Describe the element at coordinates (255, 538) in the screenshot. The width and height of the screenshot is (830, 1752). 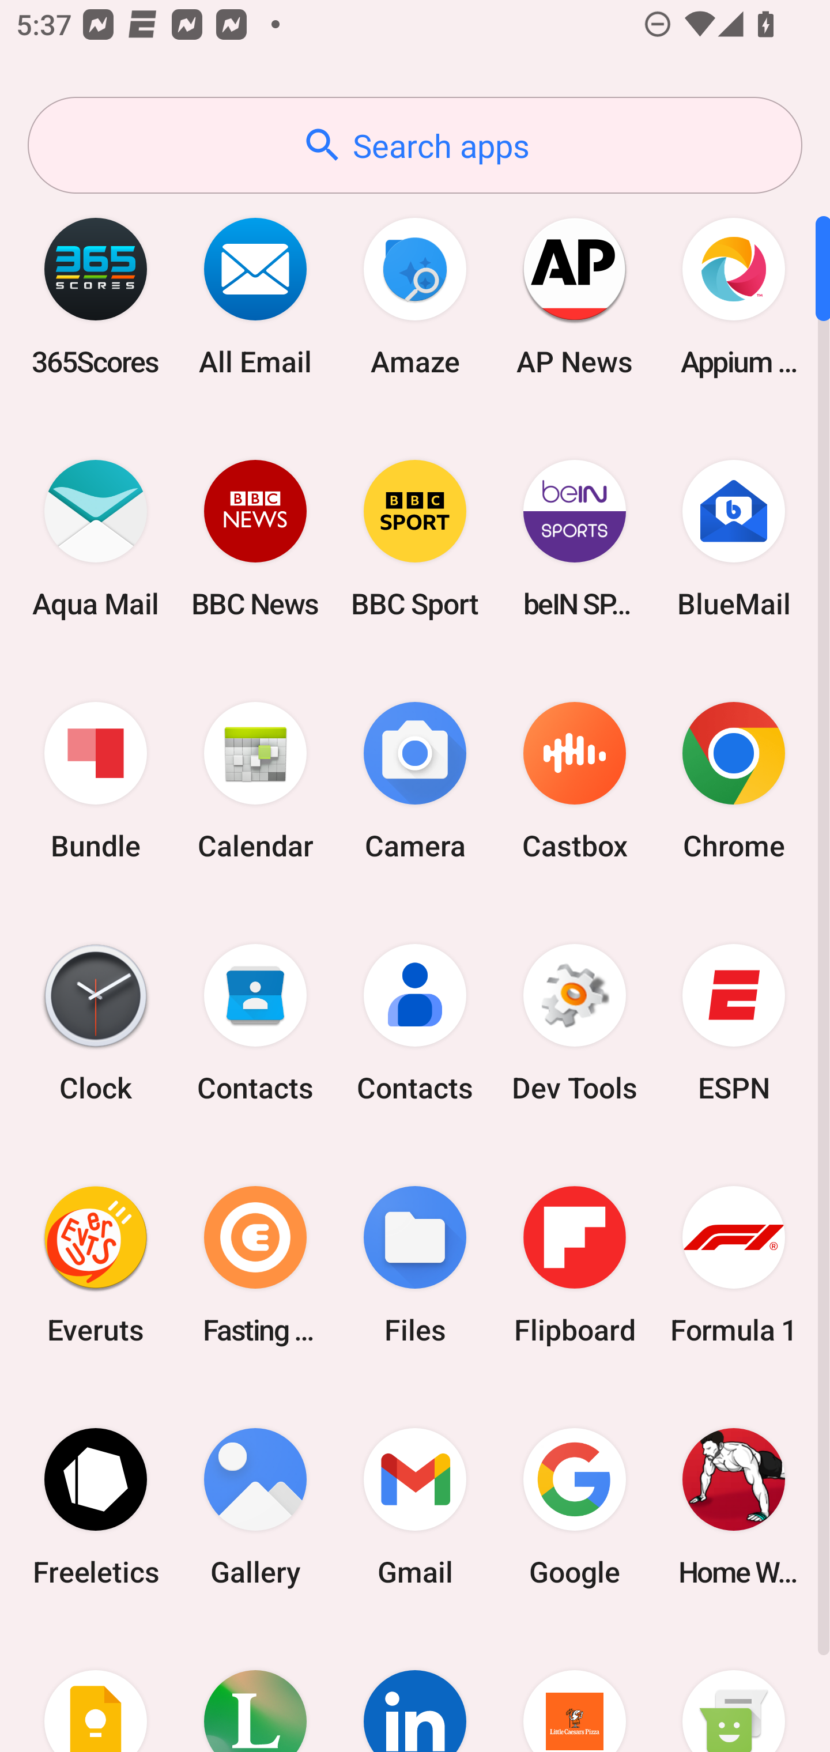
I see `BBC News` at that location.